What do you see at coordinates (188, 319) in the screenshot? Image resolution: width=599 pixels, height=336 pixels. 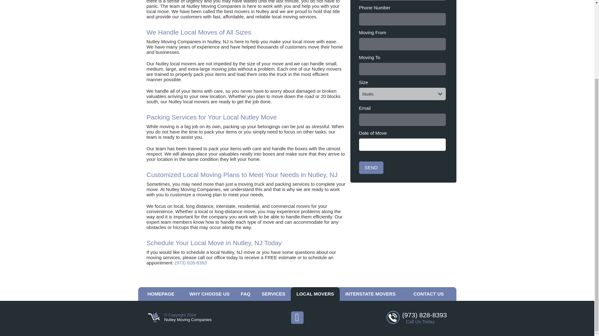 I see `Nutley Moving Companies` at bounding box center [188, 319].